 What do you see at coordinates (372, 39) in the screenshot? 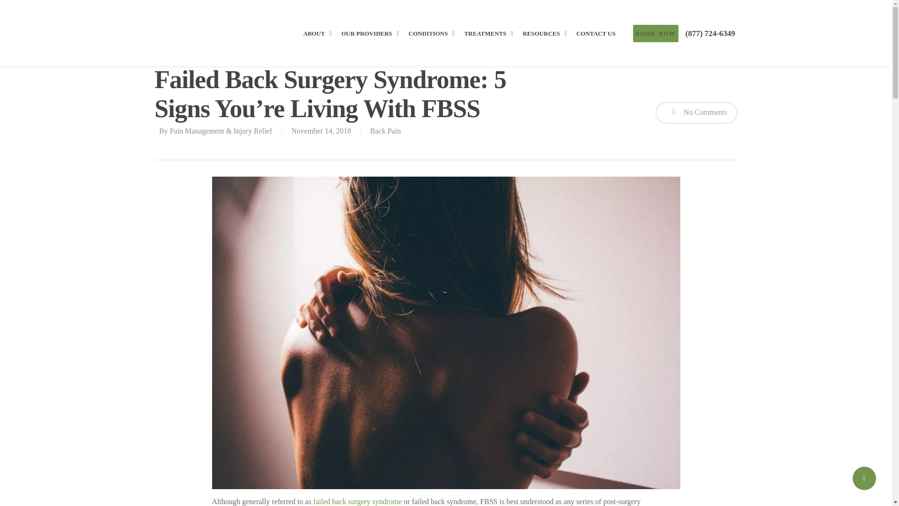
I see `OUR PROVIDERS` at bounding box center [372, 39].